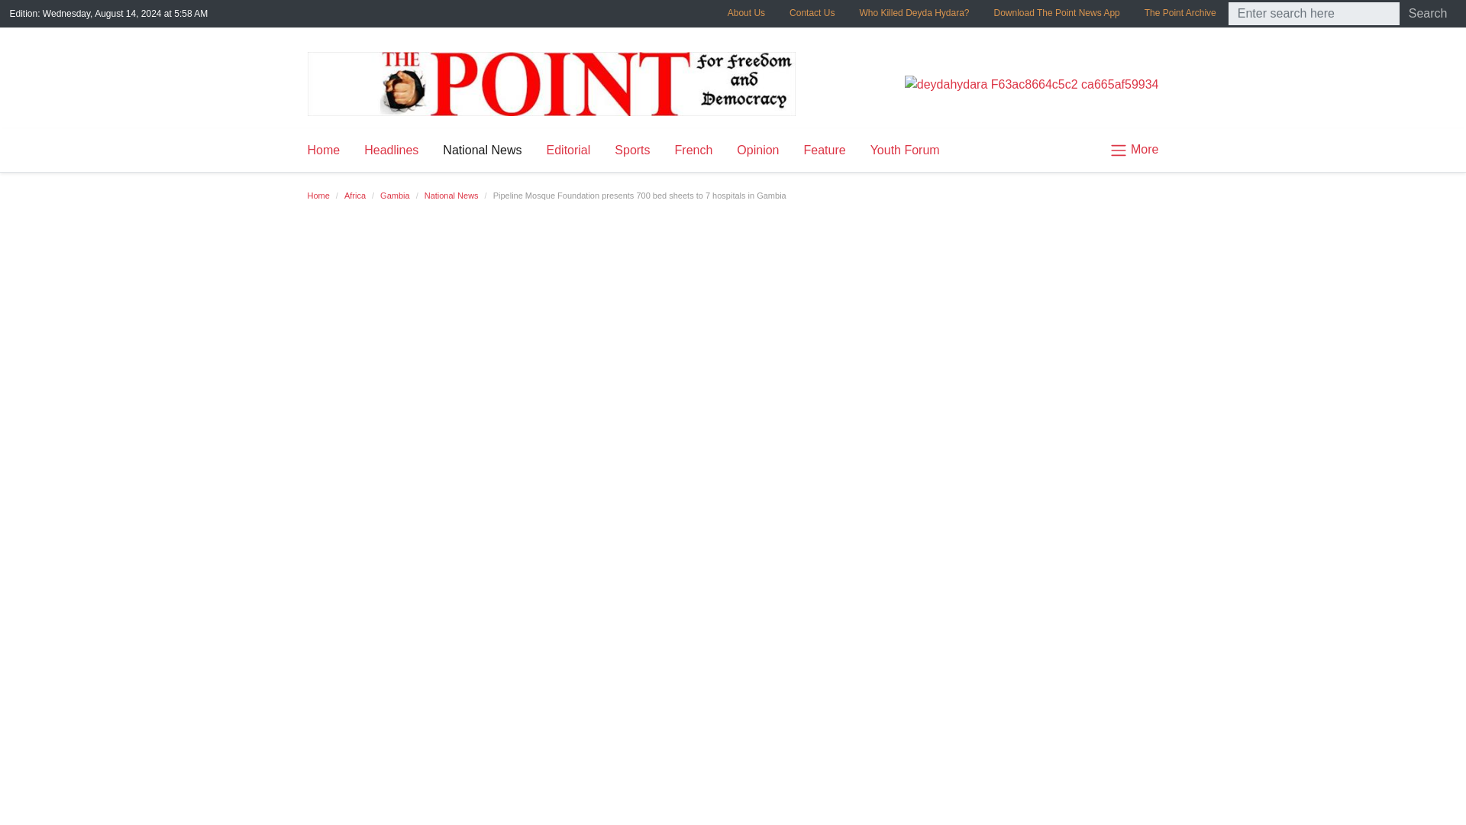 This screenshot has height=825, width=1466. What do you see at coordinates (904, 150) in the screenshot?
I see `Youth Forum` at bounding box center [904, 150].